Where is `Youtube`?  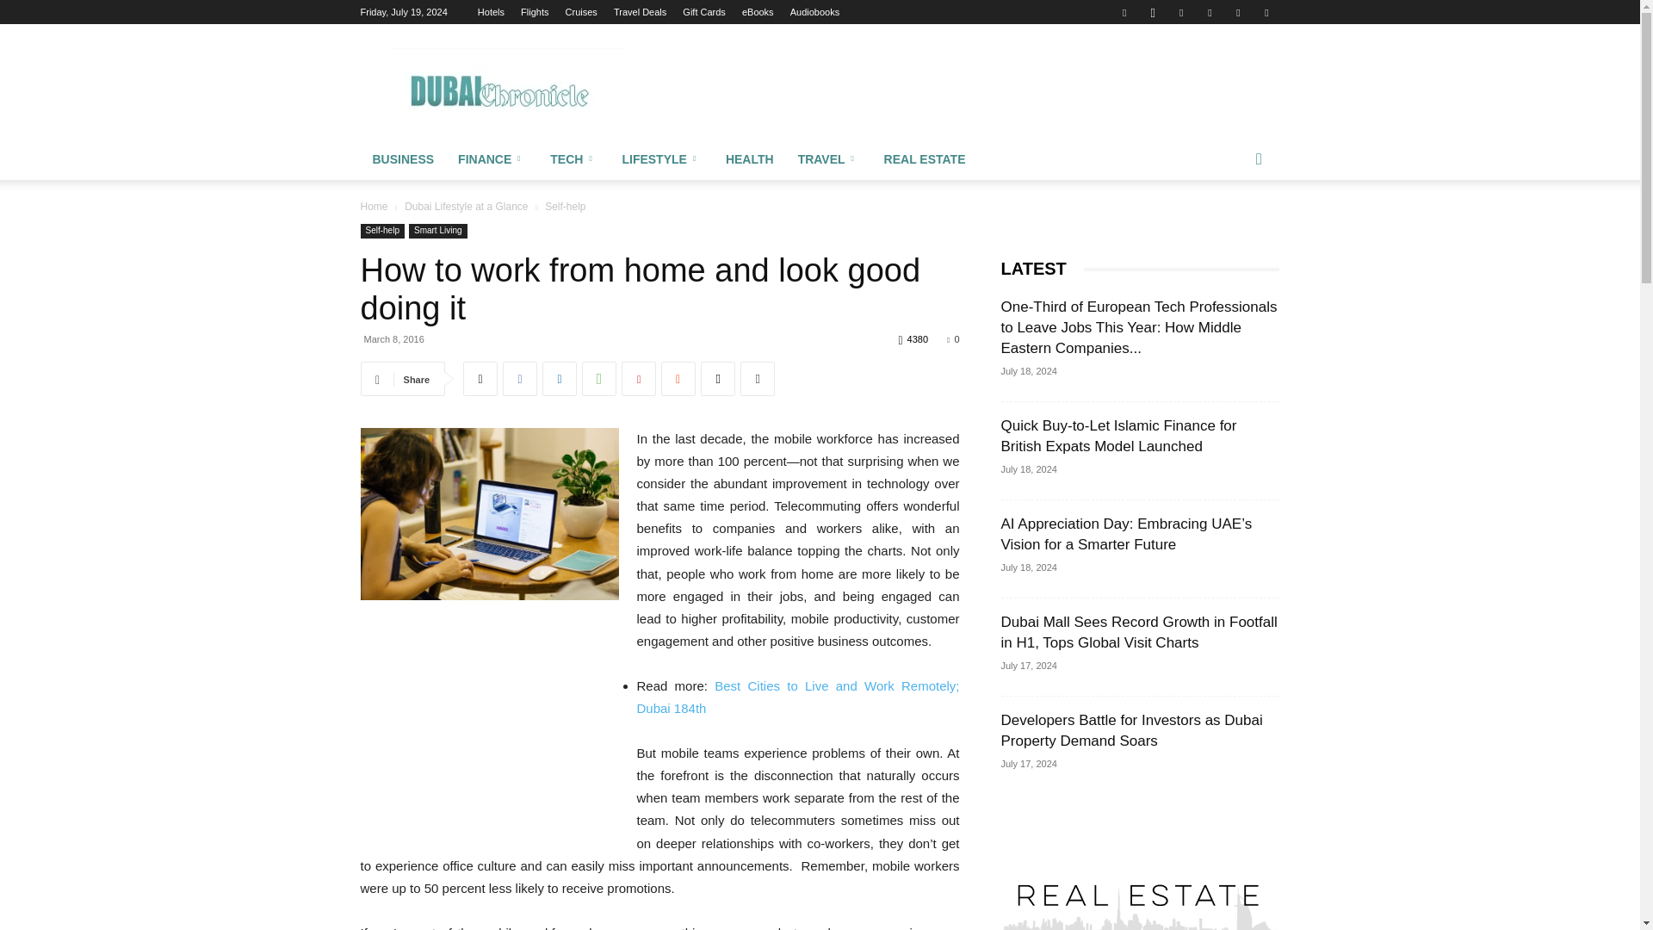
Youtube is located at coordinates (1266, 12).